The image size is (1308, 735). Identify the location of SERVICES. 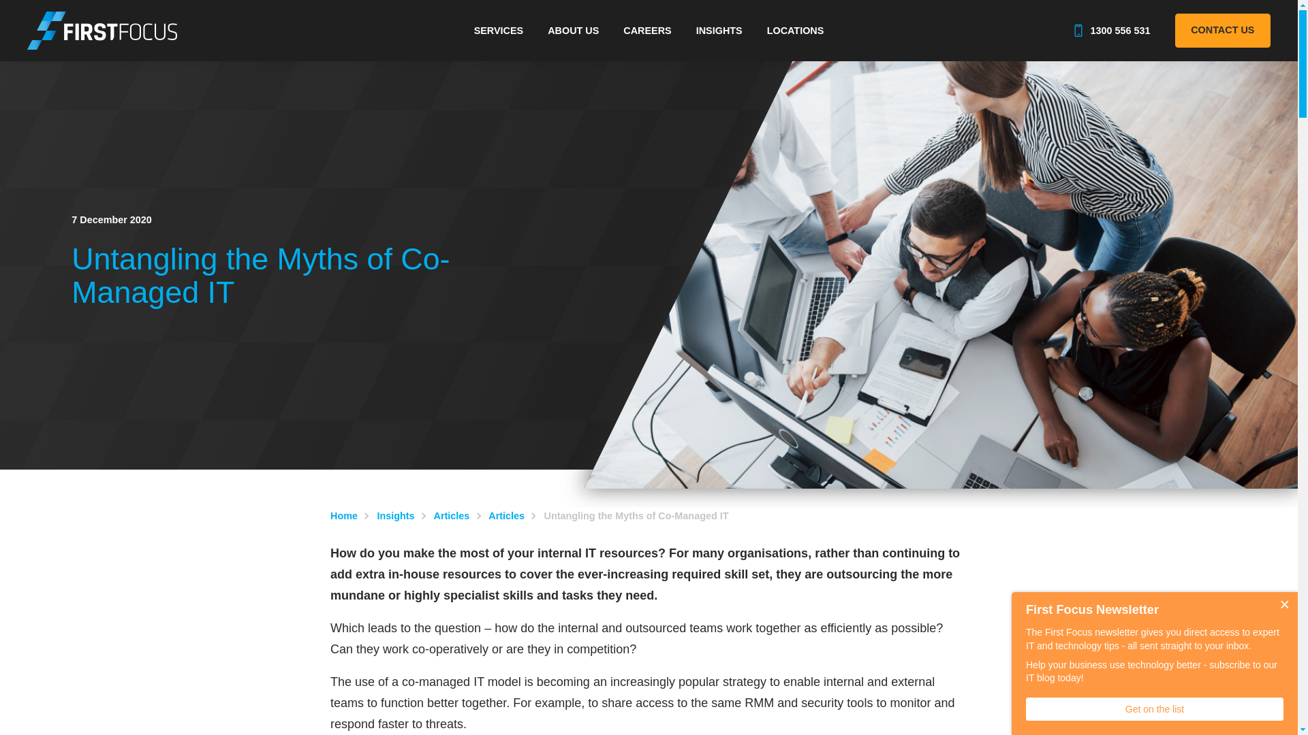
(499, 30).